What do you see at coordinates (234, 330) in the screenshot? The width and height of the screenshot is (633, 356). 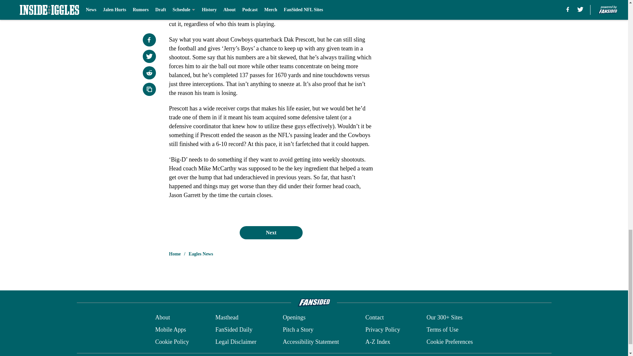 I see `FanSided Daily` at bounding box center [234, 330].